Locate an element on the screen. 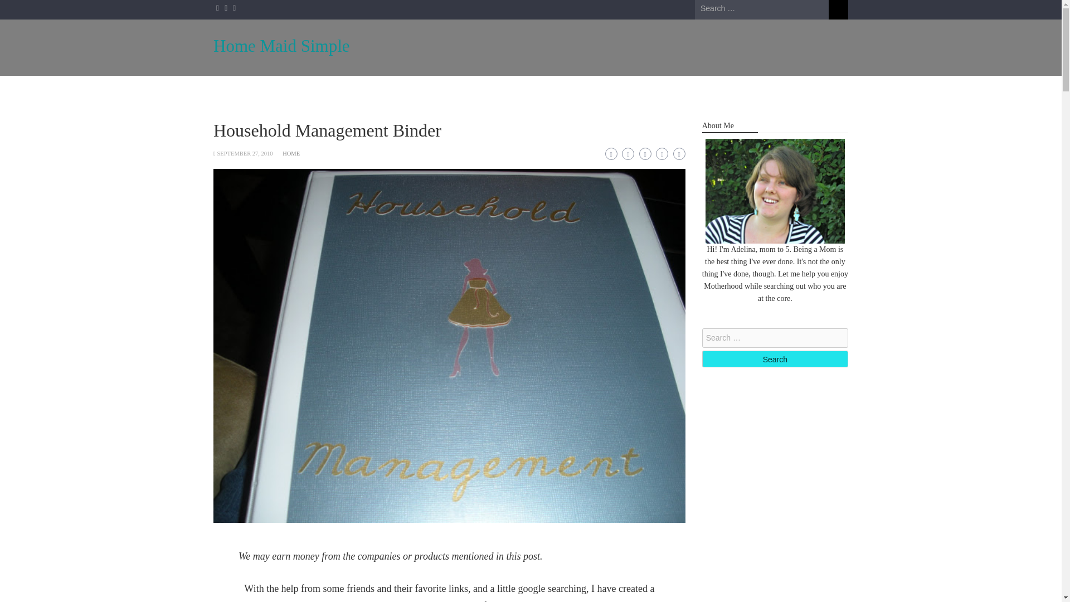 The height and width of the screenshot is (602, 1070). Search is located at coordinates (838, 9).